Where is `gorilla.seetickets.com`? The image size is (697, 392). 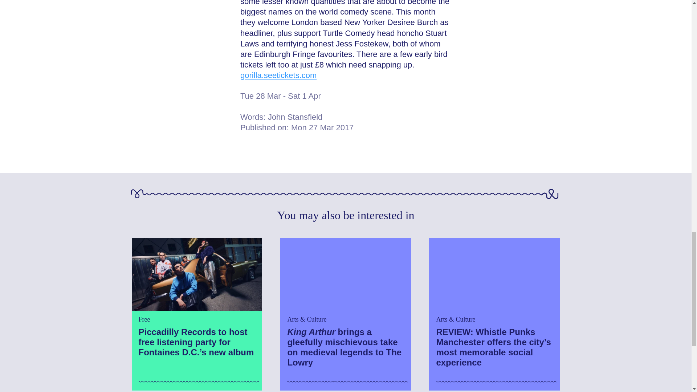
gorilla.seetickets.com is located at coordinates (278, 75).